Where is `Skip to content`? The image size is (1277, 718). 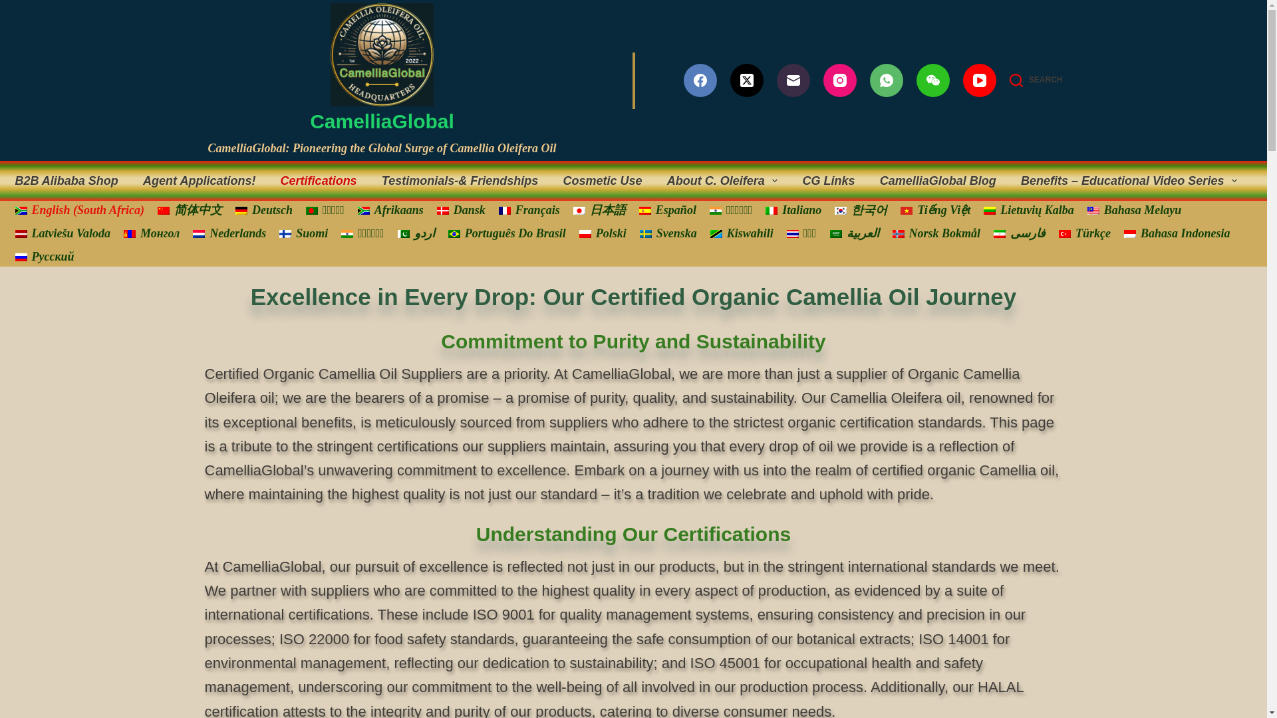
Skip to content is located at coordinates (13, 7).